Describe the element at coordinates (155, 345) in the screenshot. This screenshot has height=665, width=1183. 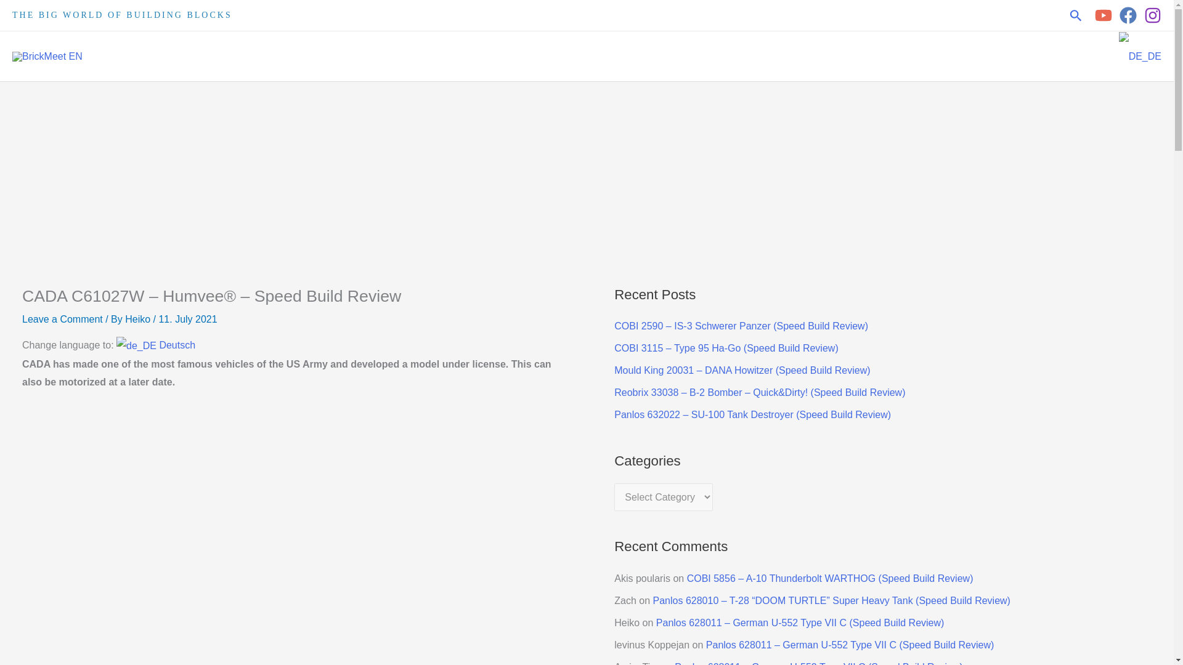
I see `Deutsch` at that location.